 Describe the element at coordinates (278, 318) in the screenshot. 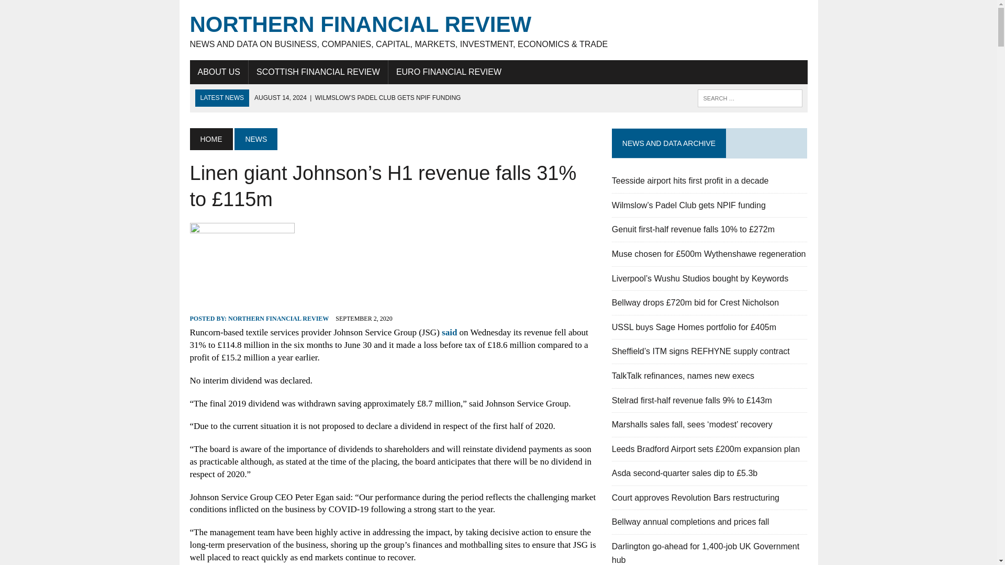

I see `NORTHERN FINANCIAL REVIEW` at that location.